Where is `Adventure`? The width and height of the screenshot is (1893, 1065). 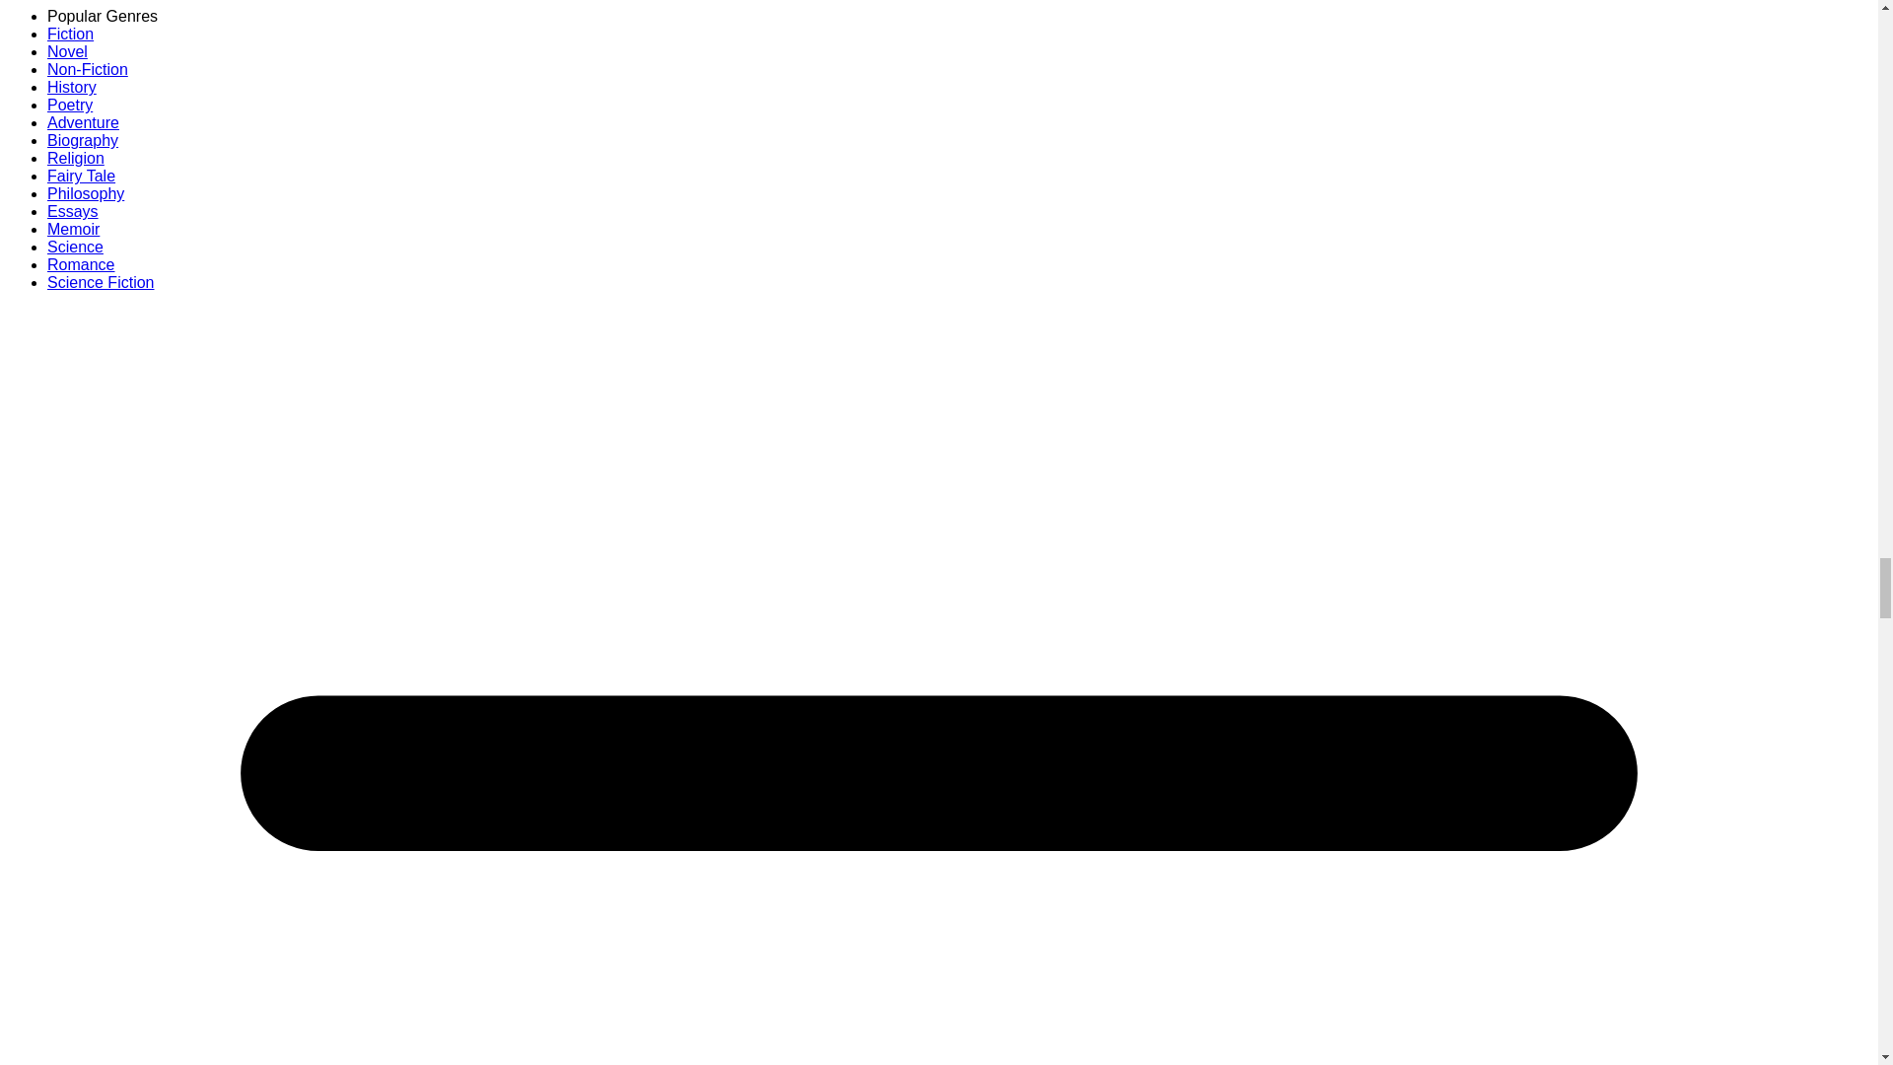 Adventure is located at coordinates (83, 122).